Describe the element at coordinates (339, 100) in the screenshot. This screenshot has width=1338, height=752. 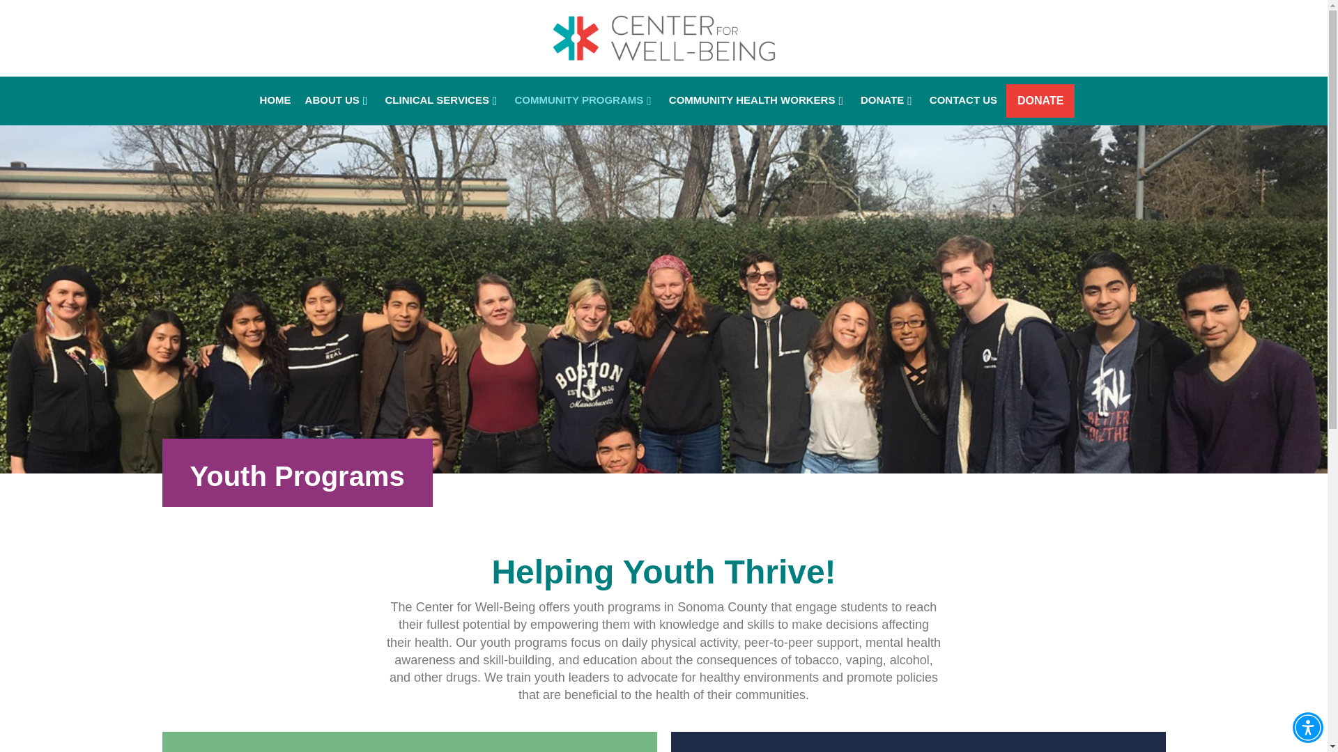
I see `ABOUT US` at that location.